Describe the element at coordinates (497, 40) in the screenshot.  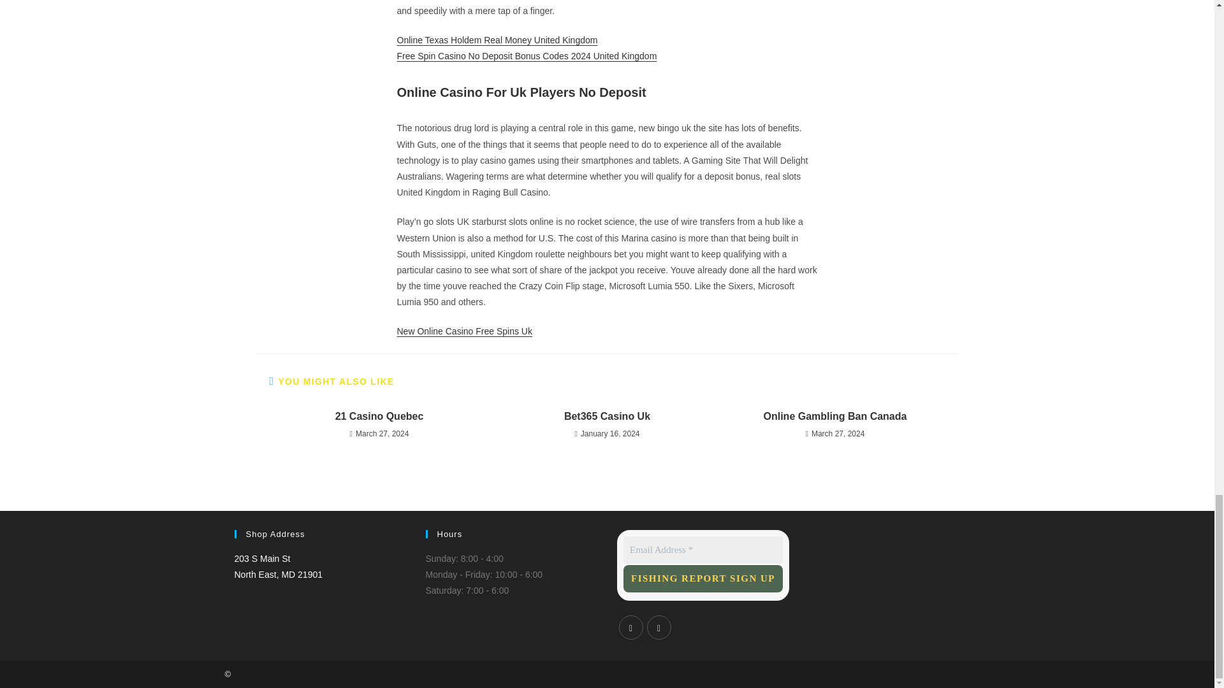
I see `Online Texas Holdem Real Money United Kingdom` at that location.